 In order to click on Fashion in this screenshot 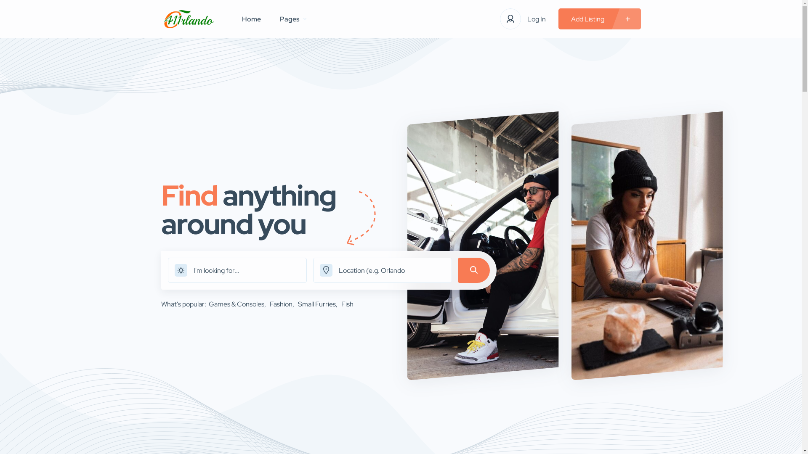, I will do `click(282, 304)`.